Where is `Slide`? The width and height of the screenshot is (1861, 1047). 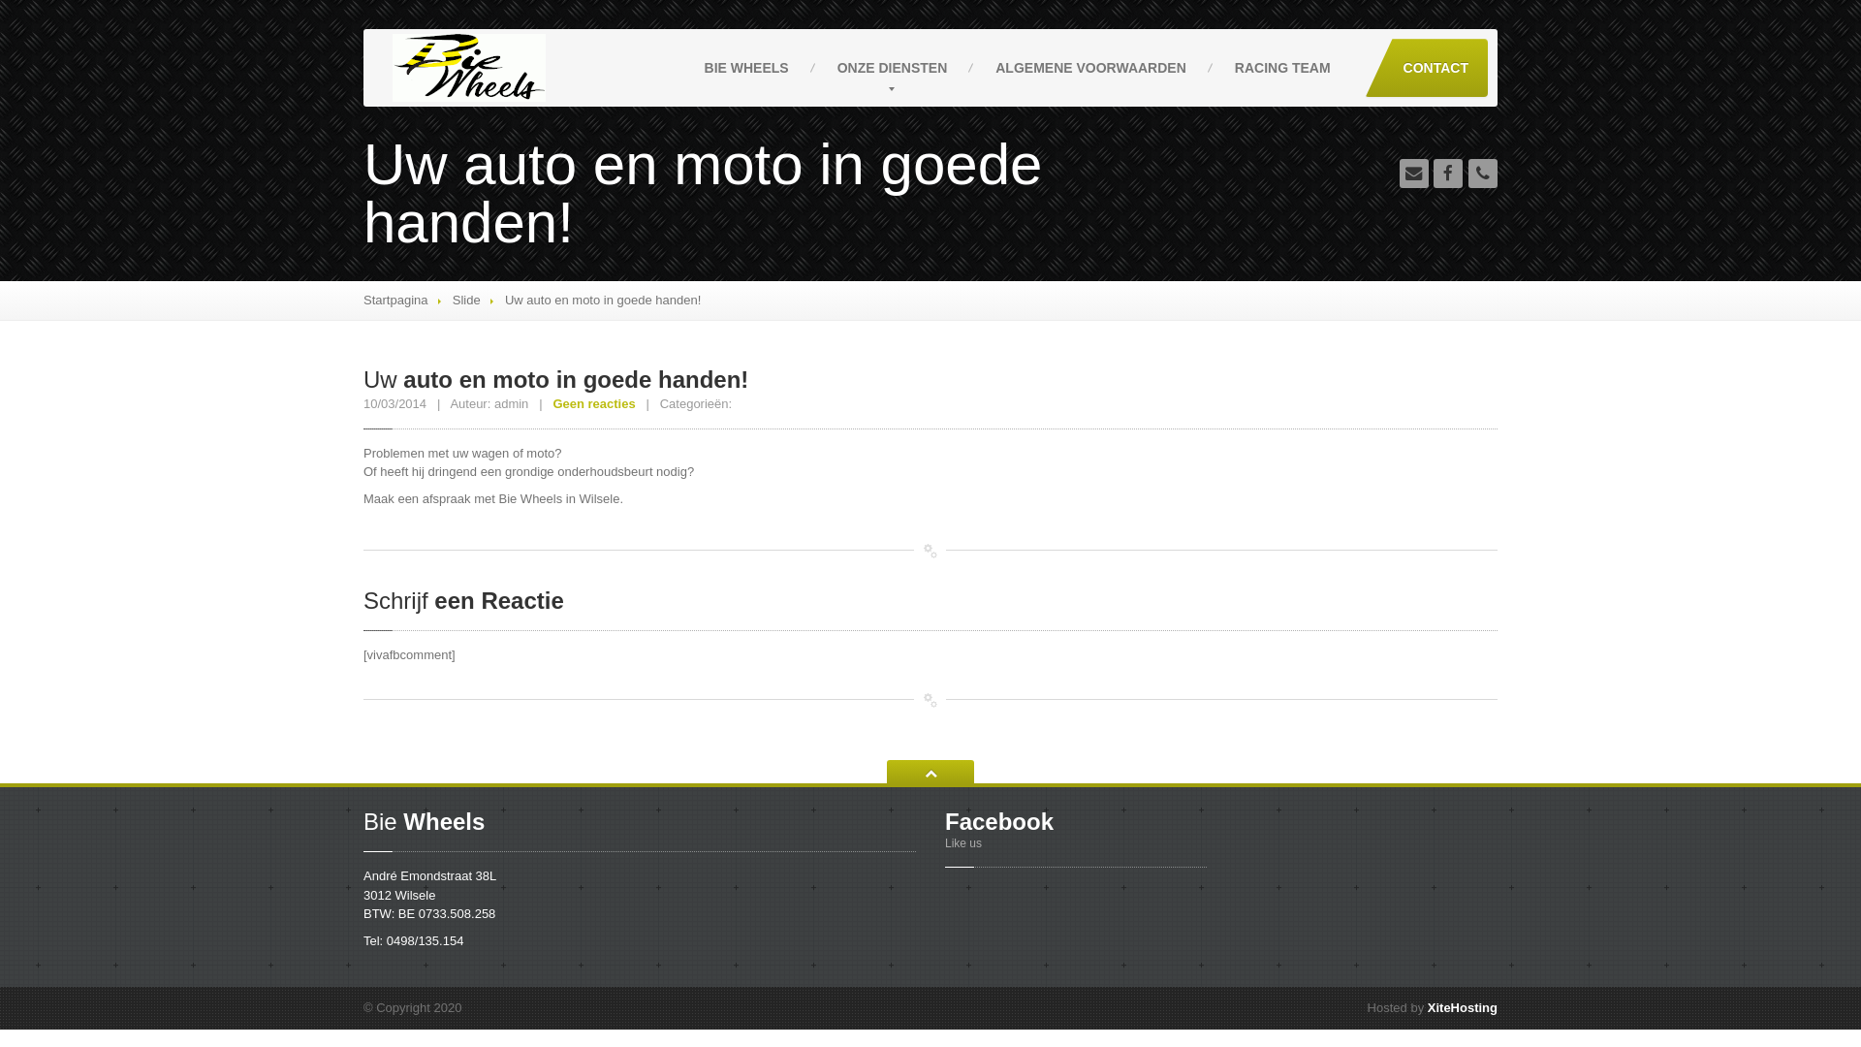 Slide is located at coordinates (467, 301).